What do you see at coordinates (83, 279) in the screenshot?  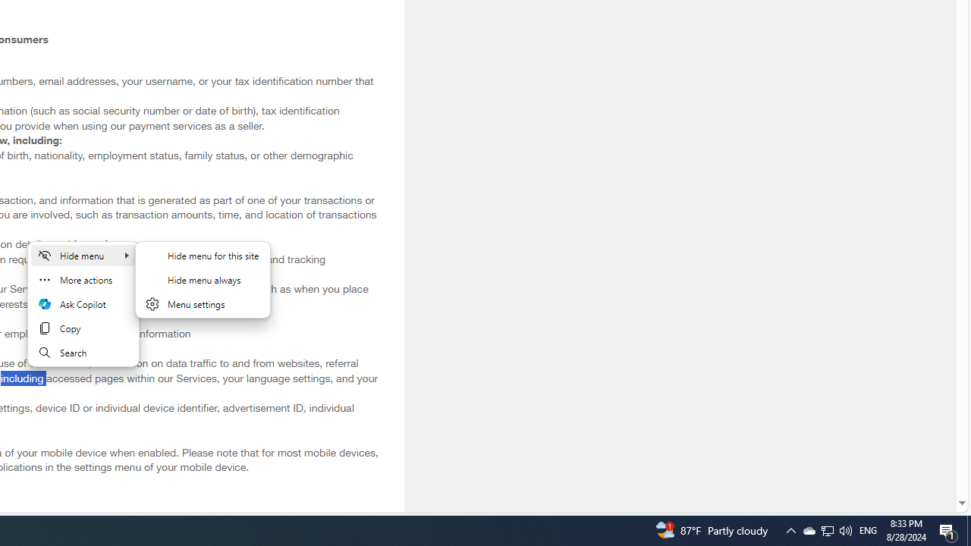 I see `More actions` at bounding box center [83, 279].